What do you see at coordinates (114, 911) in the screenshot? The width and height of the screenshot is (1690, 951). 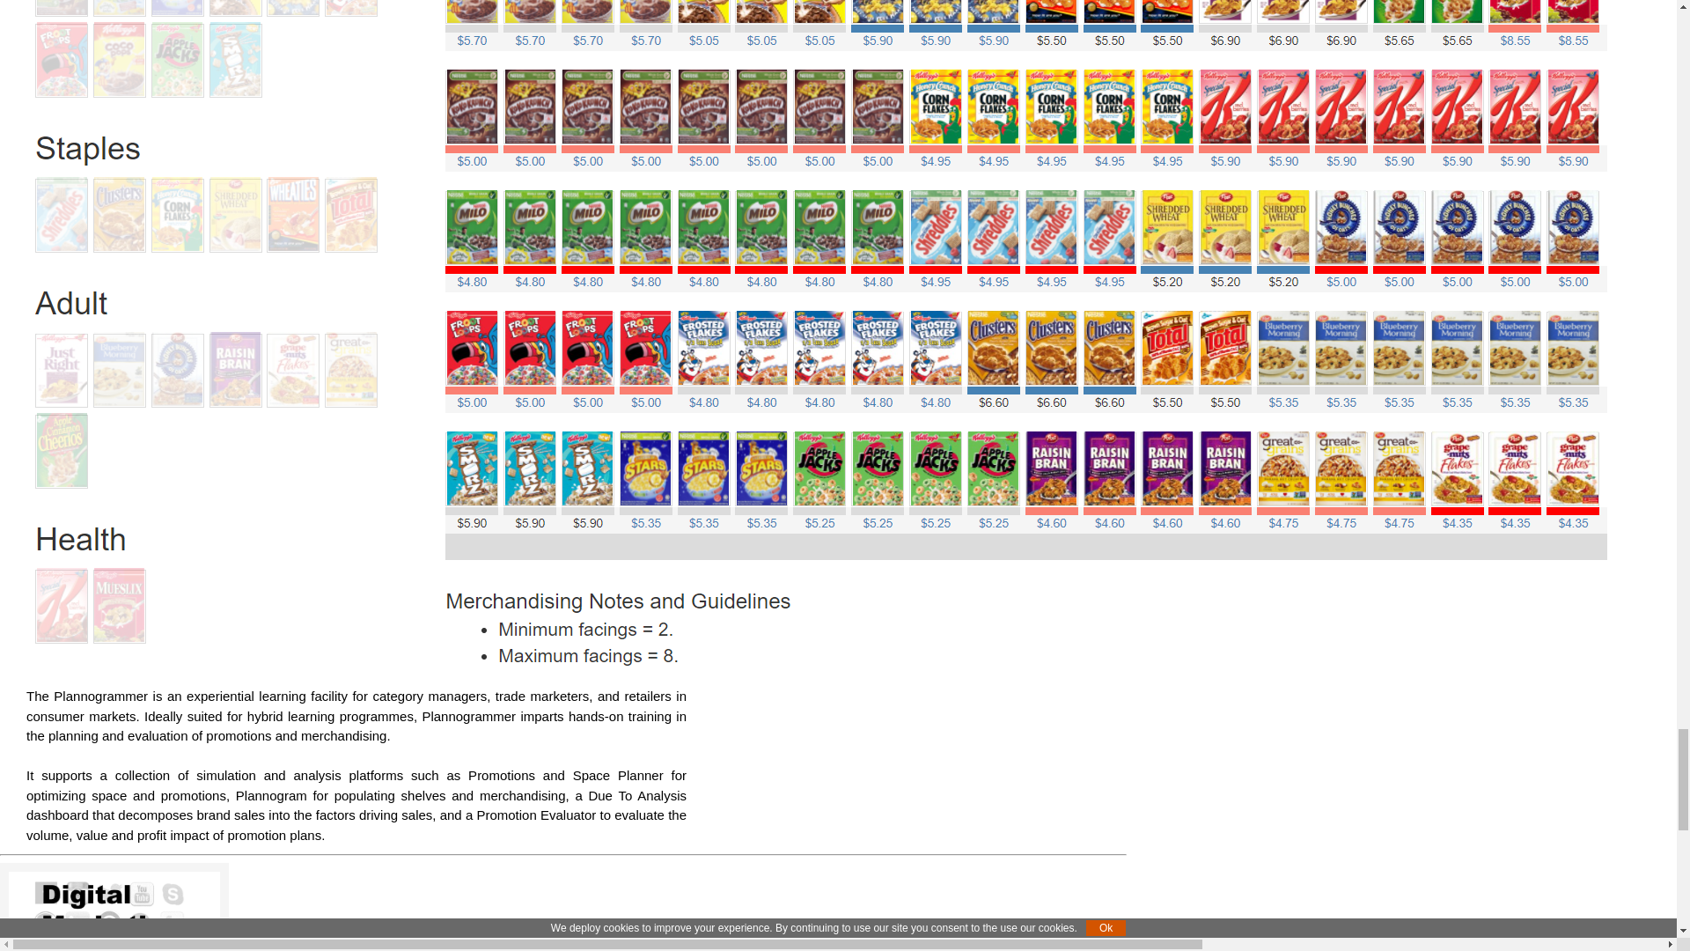 I see `Digital Marketing, Practitioner's Guide to Digital Marketing` at bounding box center [114, 911].